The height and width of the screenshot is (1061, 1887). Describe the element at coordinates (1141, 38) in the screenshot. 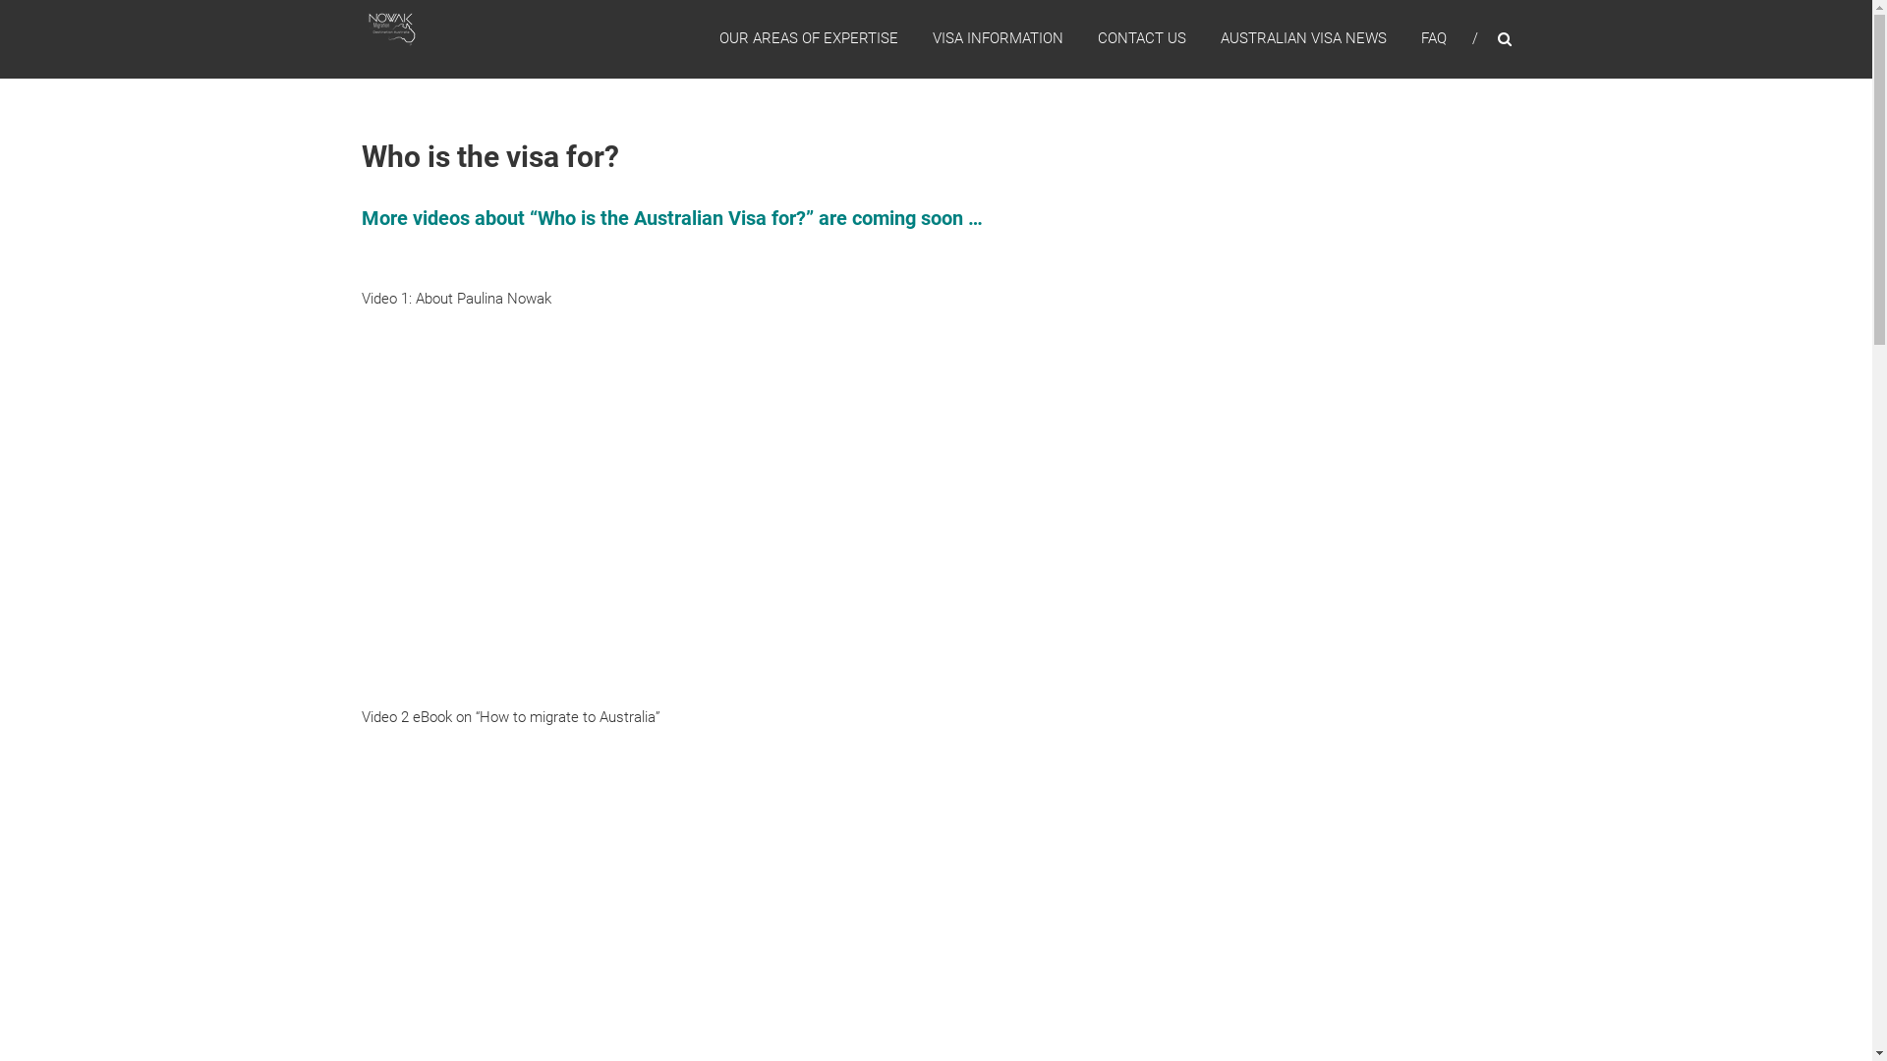

I see `CONTACT US` at that location.